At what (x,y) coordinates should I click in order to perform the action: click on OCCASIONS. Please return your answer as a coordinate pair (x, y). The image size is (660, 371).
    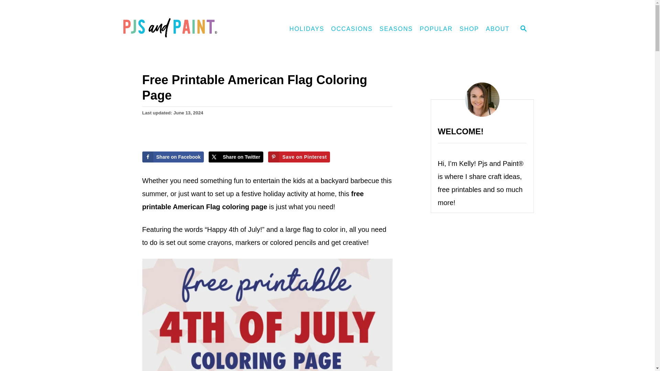
    Looking at the image, I should click on (352, 29).